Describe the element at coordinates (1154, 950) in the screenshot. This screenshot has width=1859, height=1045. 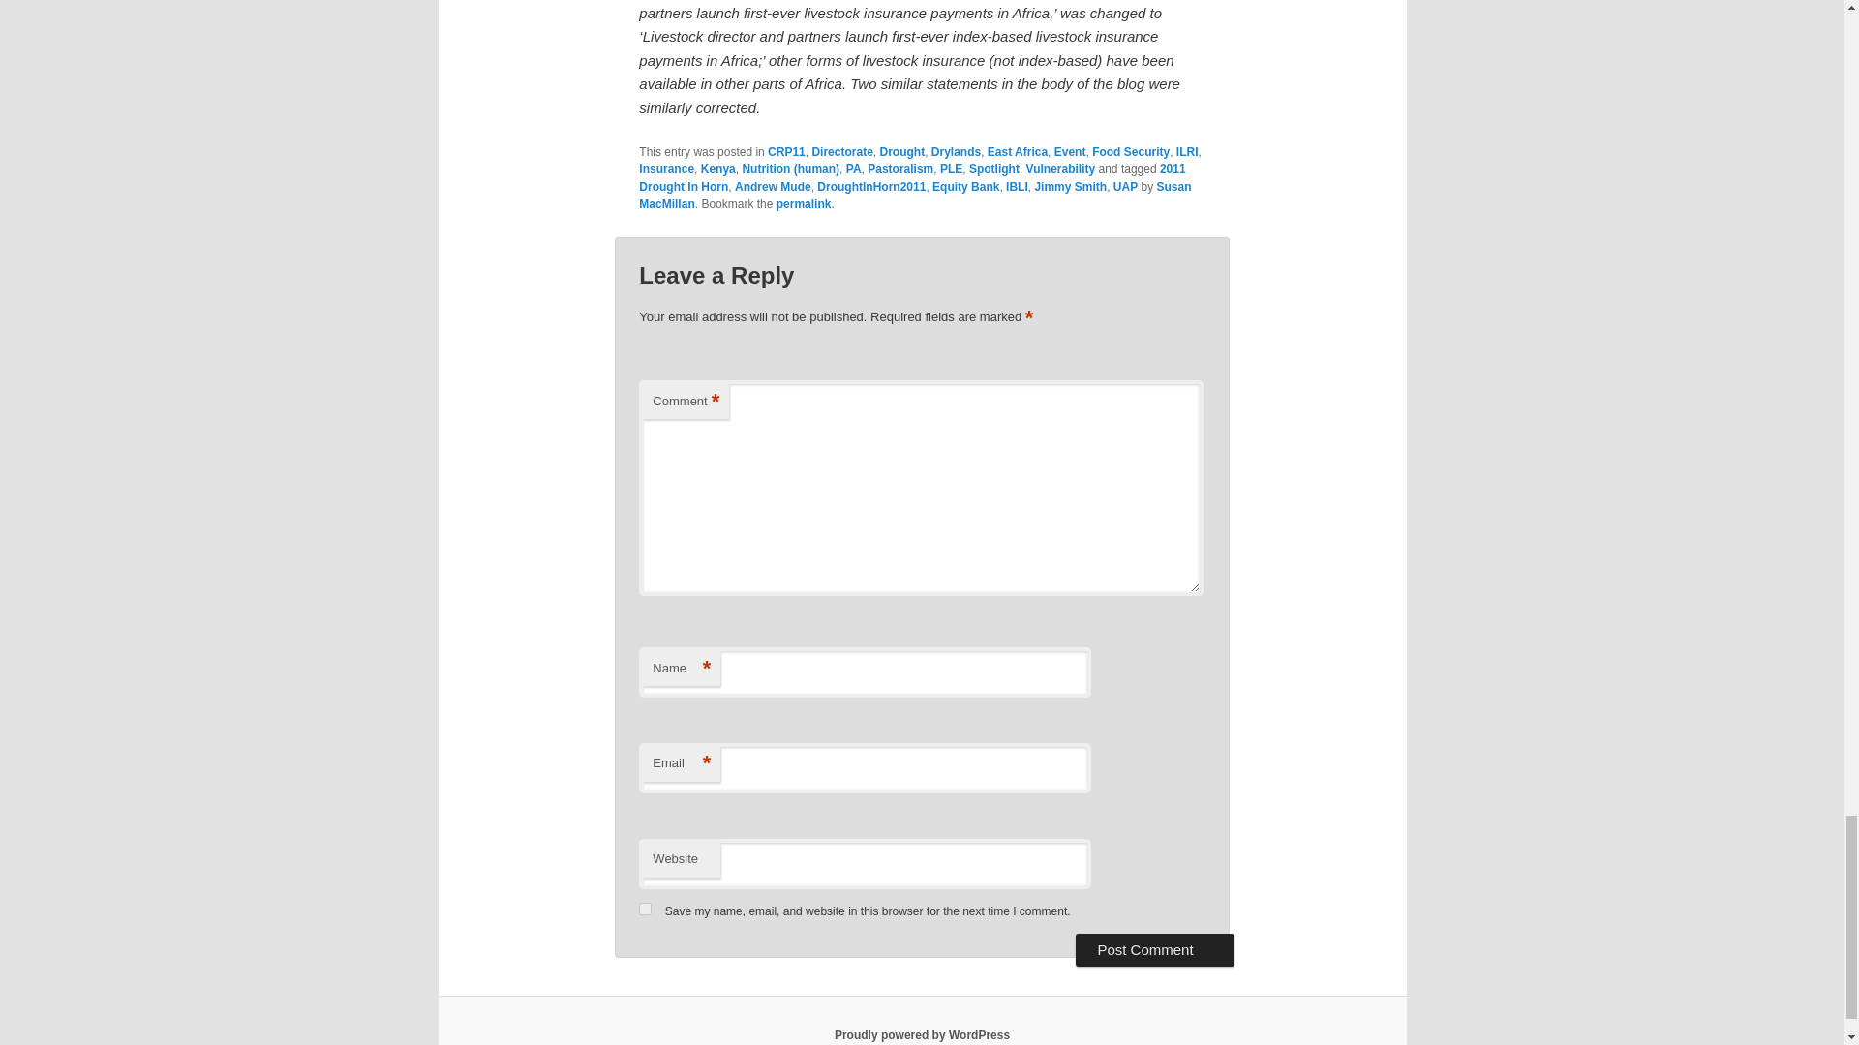
I see `Post Comment` at that location.